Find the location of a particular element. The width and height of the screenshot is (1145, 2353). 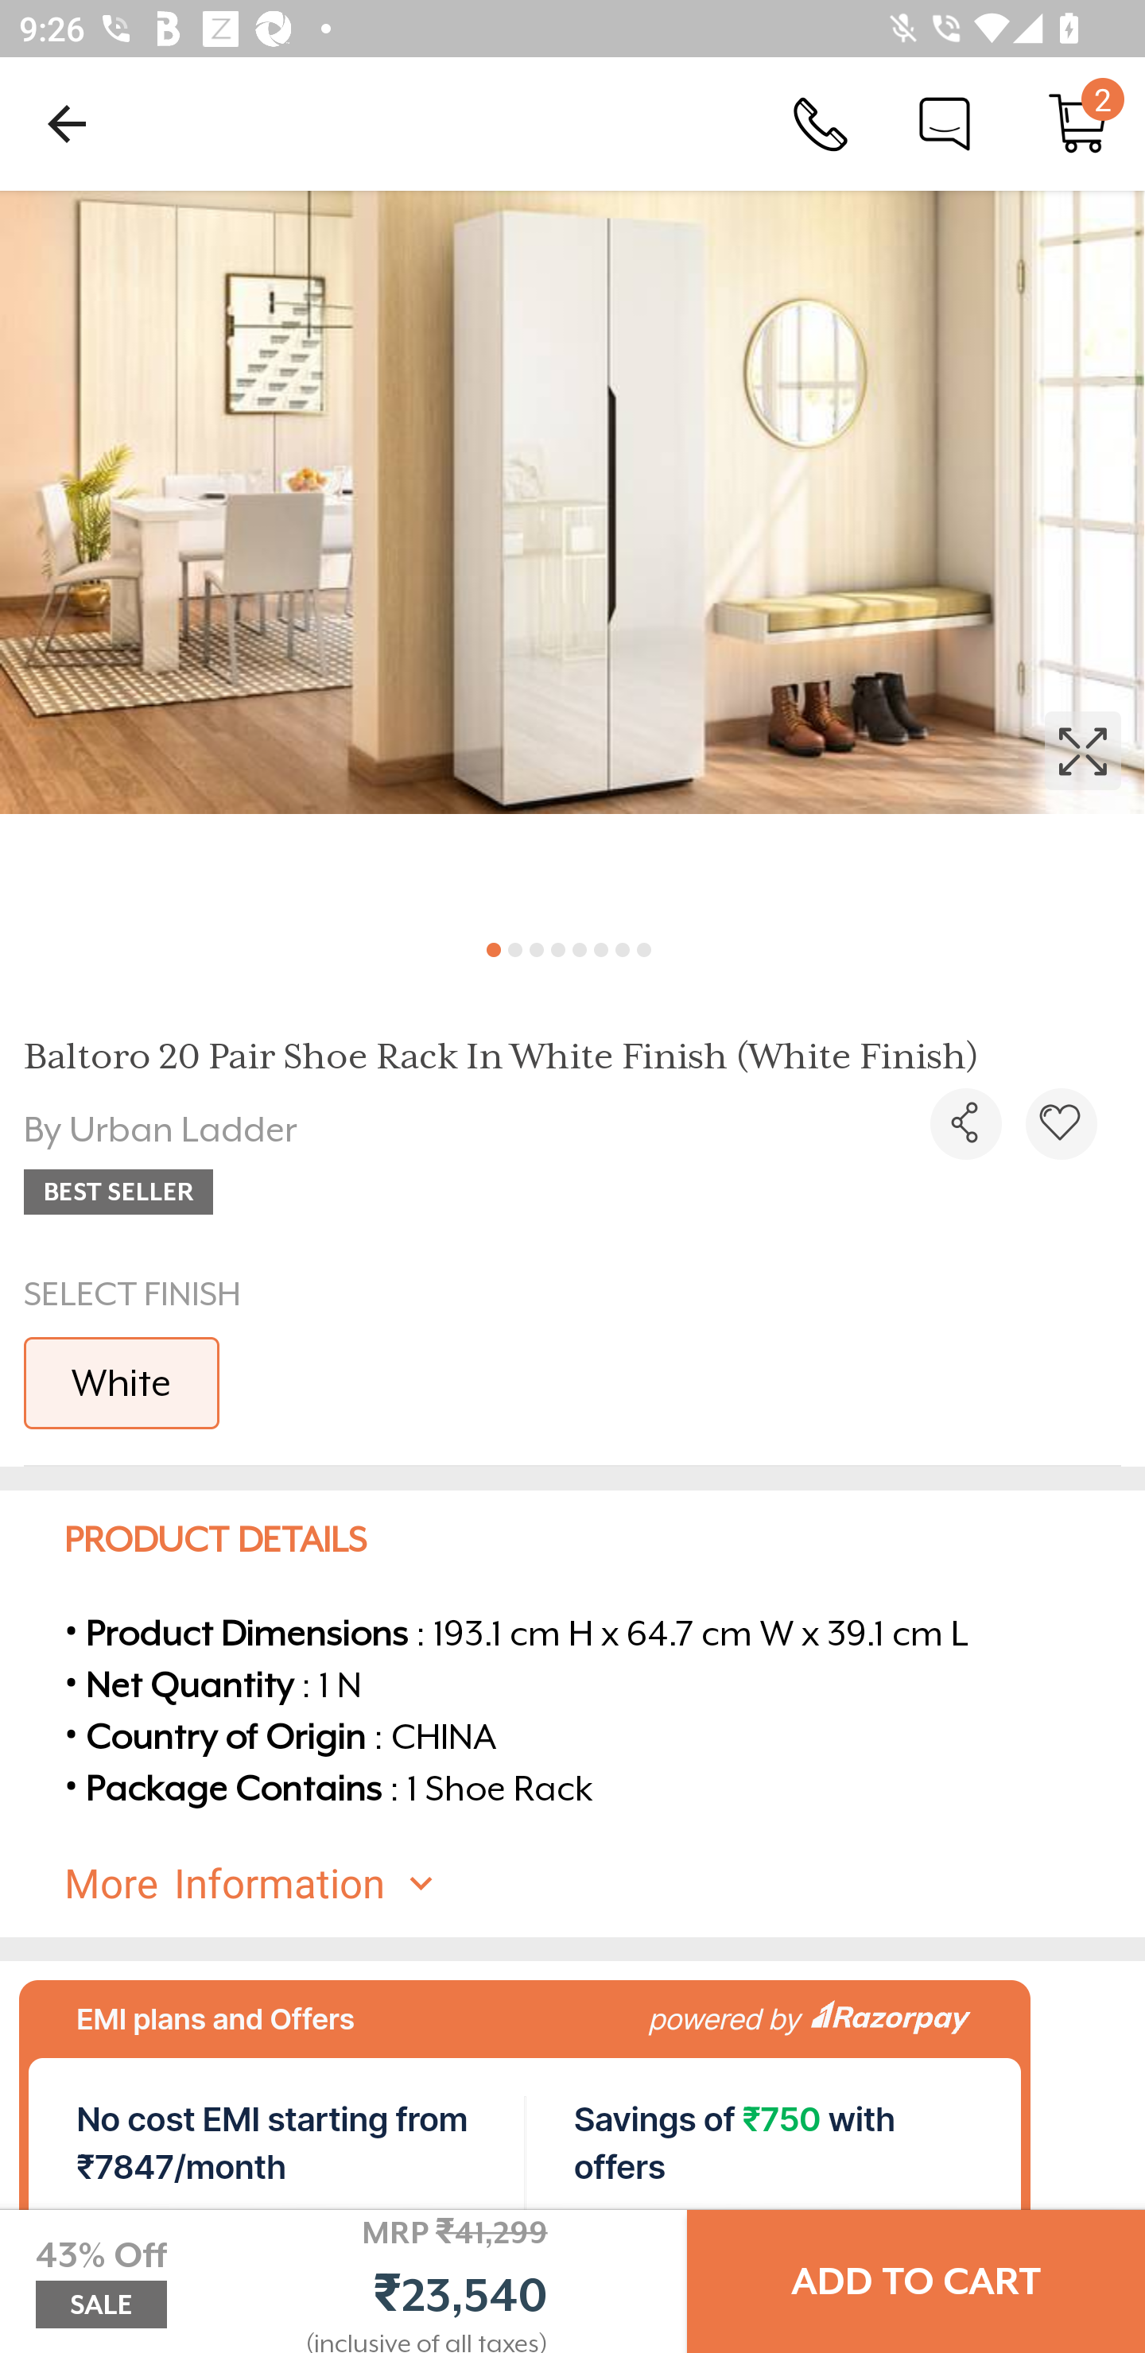

Call Us is located at coordinates (821, 122).